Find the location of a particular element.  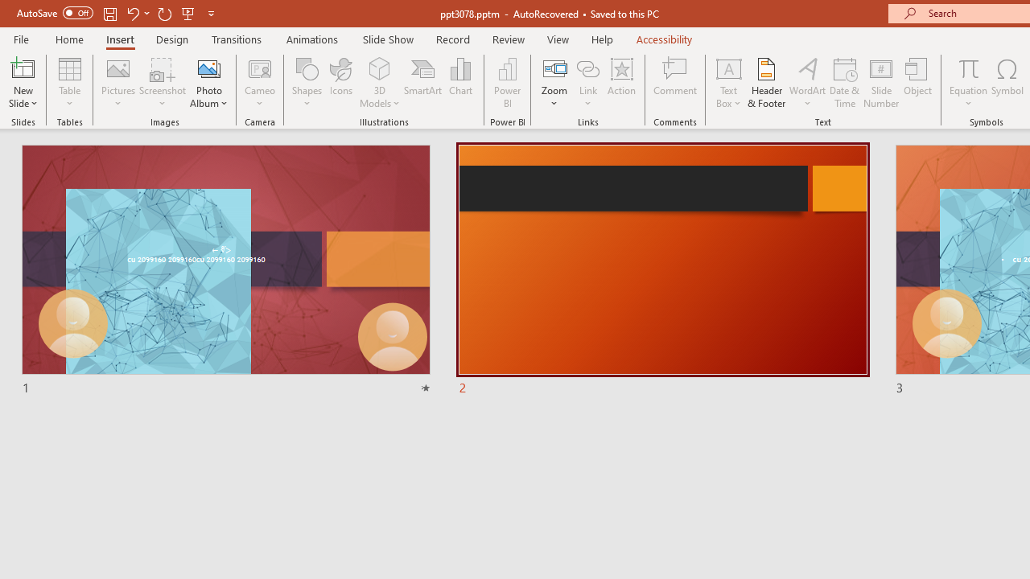

Action is located at coordinates (621, 82).